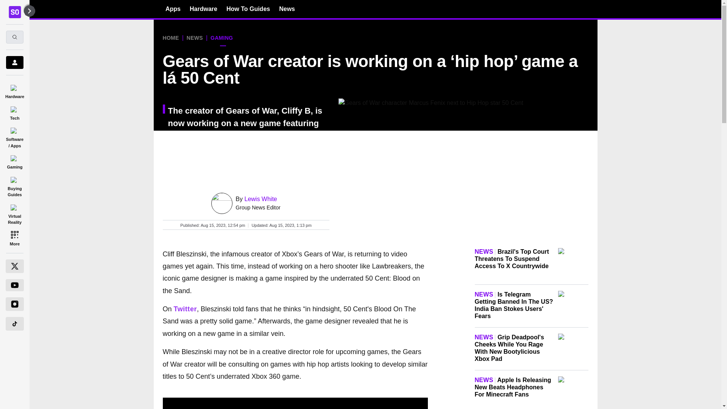  I want to click on Hardware, so click(14, 90).